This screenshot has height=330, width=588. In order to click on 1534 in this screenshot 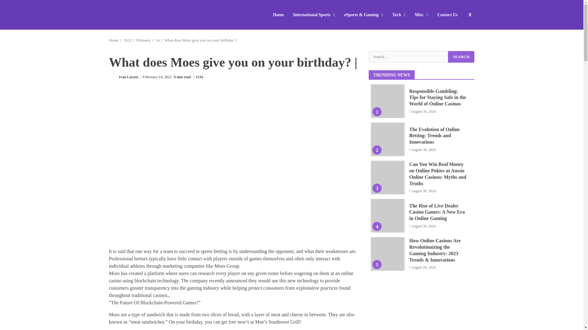, I will do `click(198, 77)`.